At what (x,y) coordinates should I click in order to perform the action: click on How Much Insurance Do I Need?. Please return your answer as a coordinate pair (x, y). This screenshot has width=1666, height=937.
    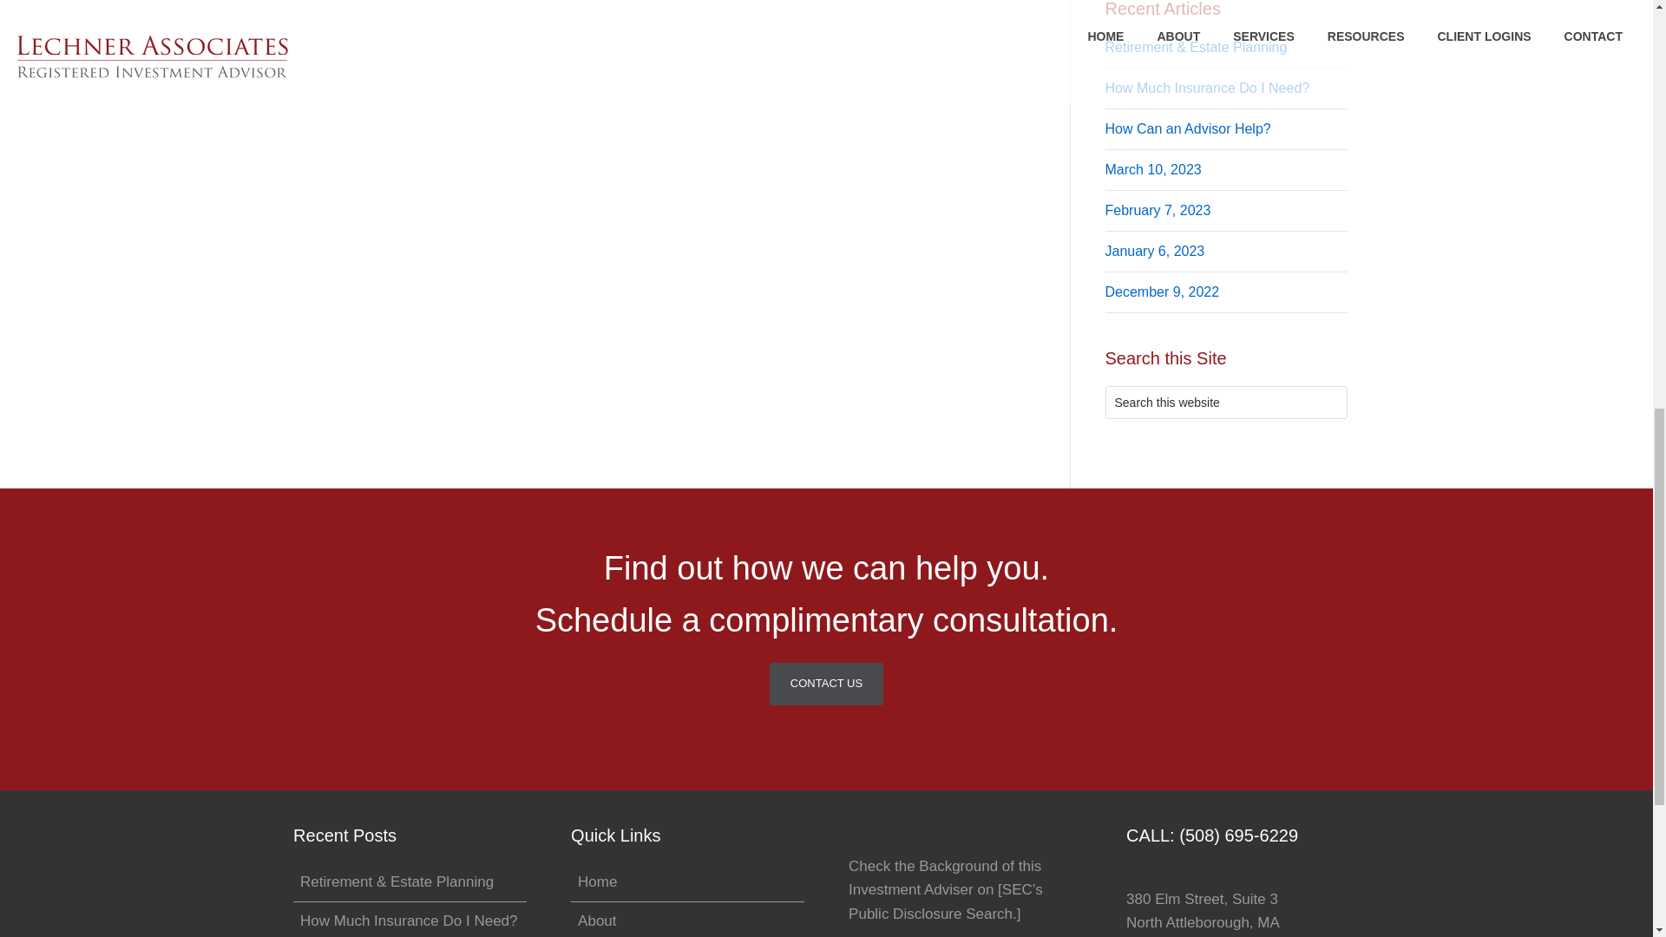
    Looking at the image, I should click on (1208, 88).